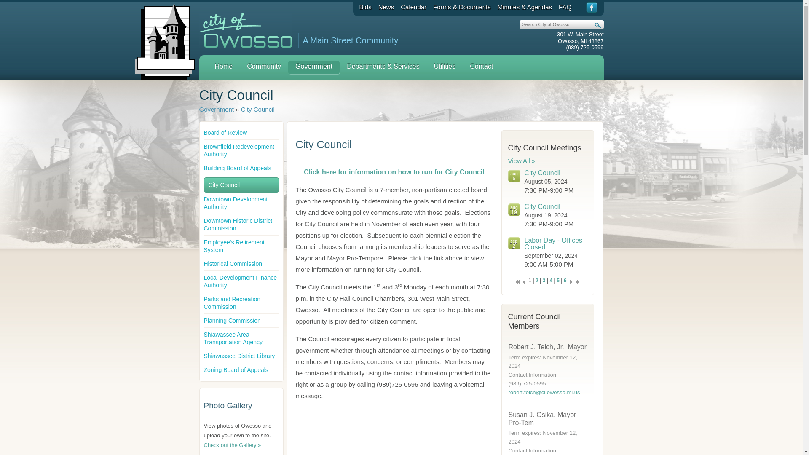 This screenshot has height=455, width=809. I want to click on Community, so click(264, 67).